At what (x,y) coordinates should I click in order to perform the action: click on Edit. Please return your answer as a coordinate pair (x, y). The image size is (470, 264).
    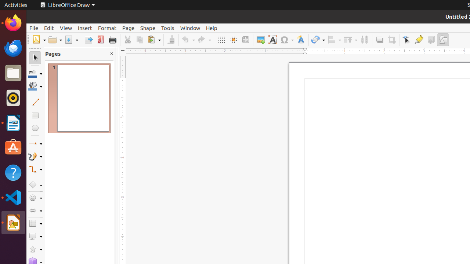
    Looking at the image, I should click on (49, 28).